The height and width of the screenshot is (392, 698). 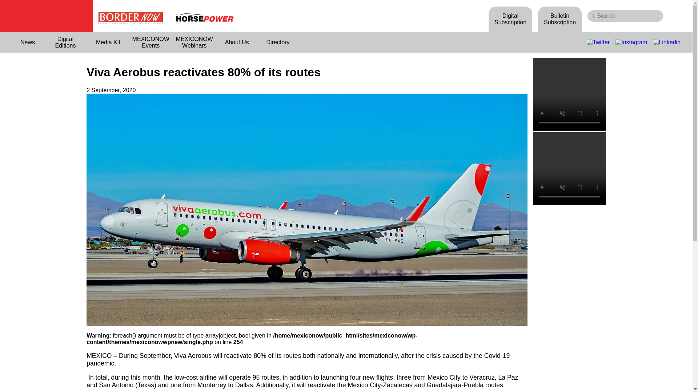 I want to click on Digital Editions, so click(x=65, y=42).